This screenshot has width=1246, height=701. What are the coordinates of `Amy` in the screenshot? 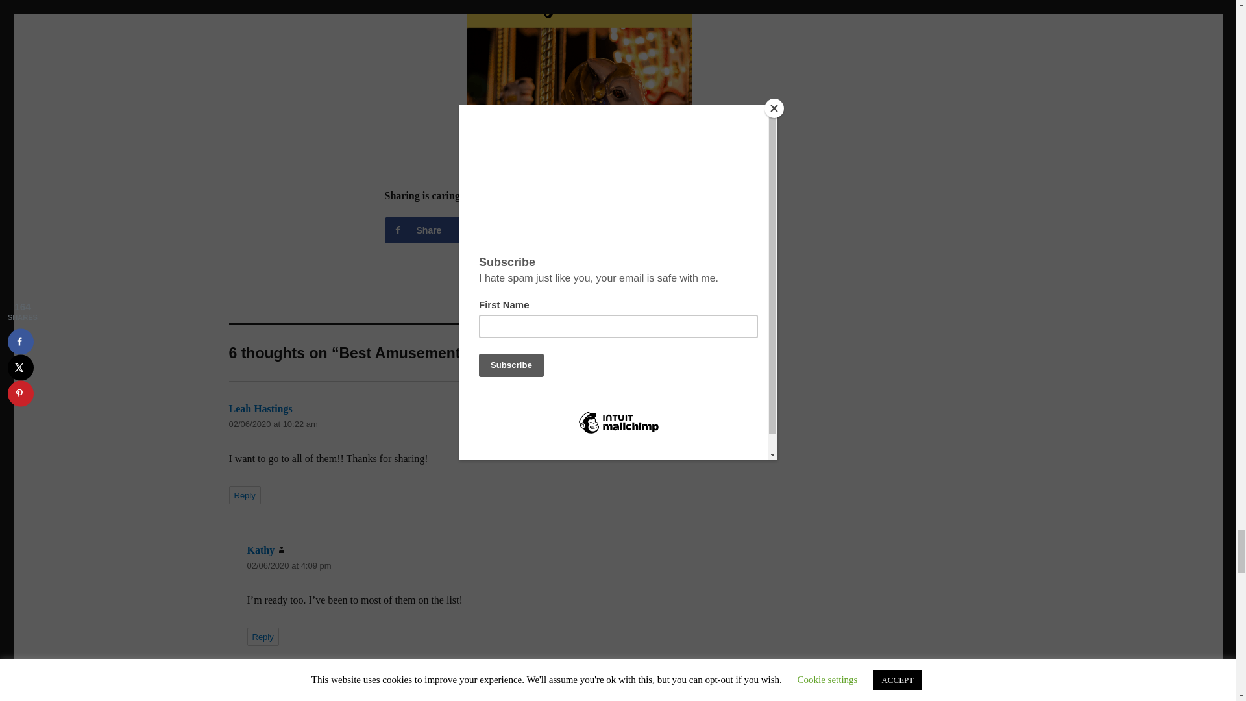 It's located at (239, 691).